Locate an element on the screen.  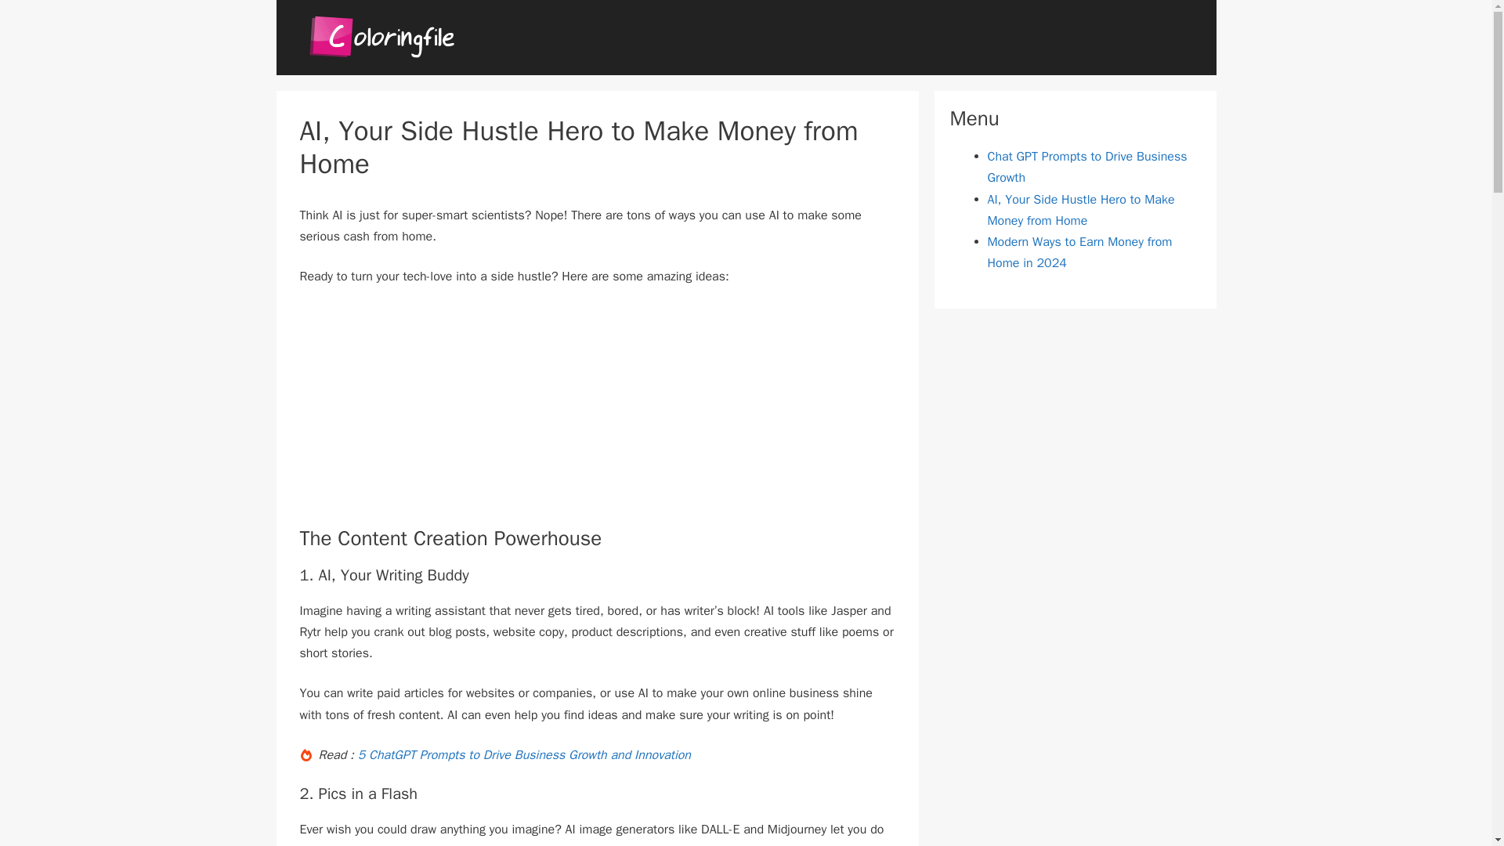
Chat GPT Prompts to Drive Business Growth is located at coordinates (1086, 167).